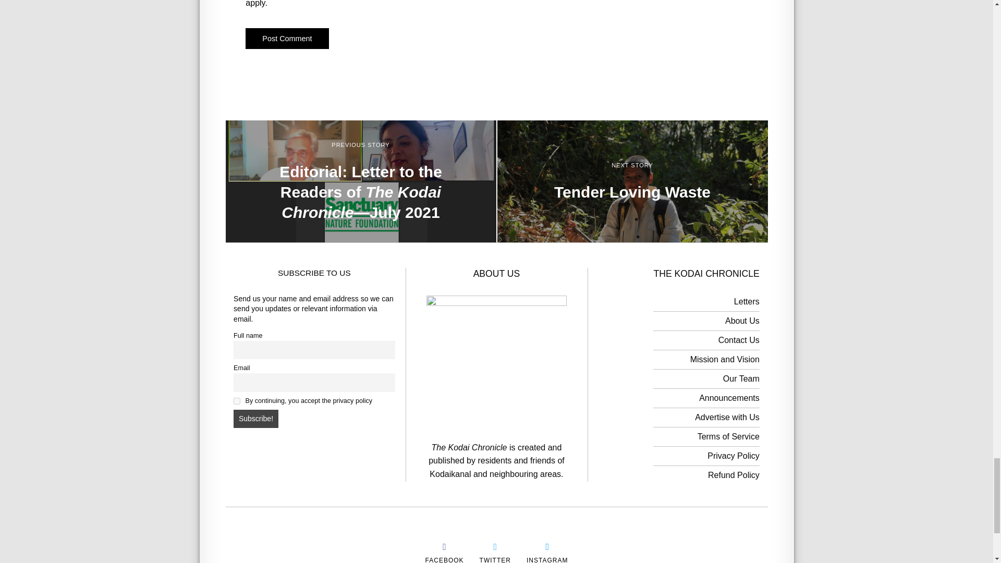 The image size is (1001, 563). Describe the element at coordinates (547, 546) in the screenshot. I see `Instagram` at that location.